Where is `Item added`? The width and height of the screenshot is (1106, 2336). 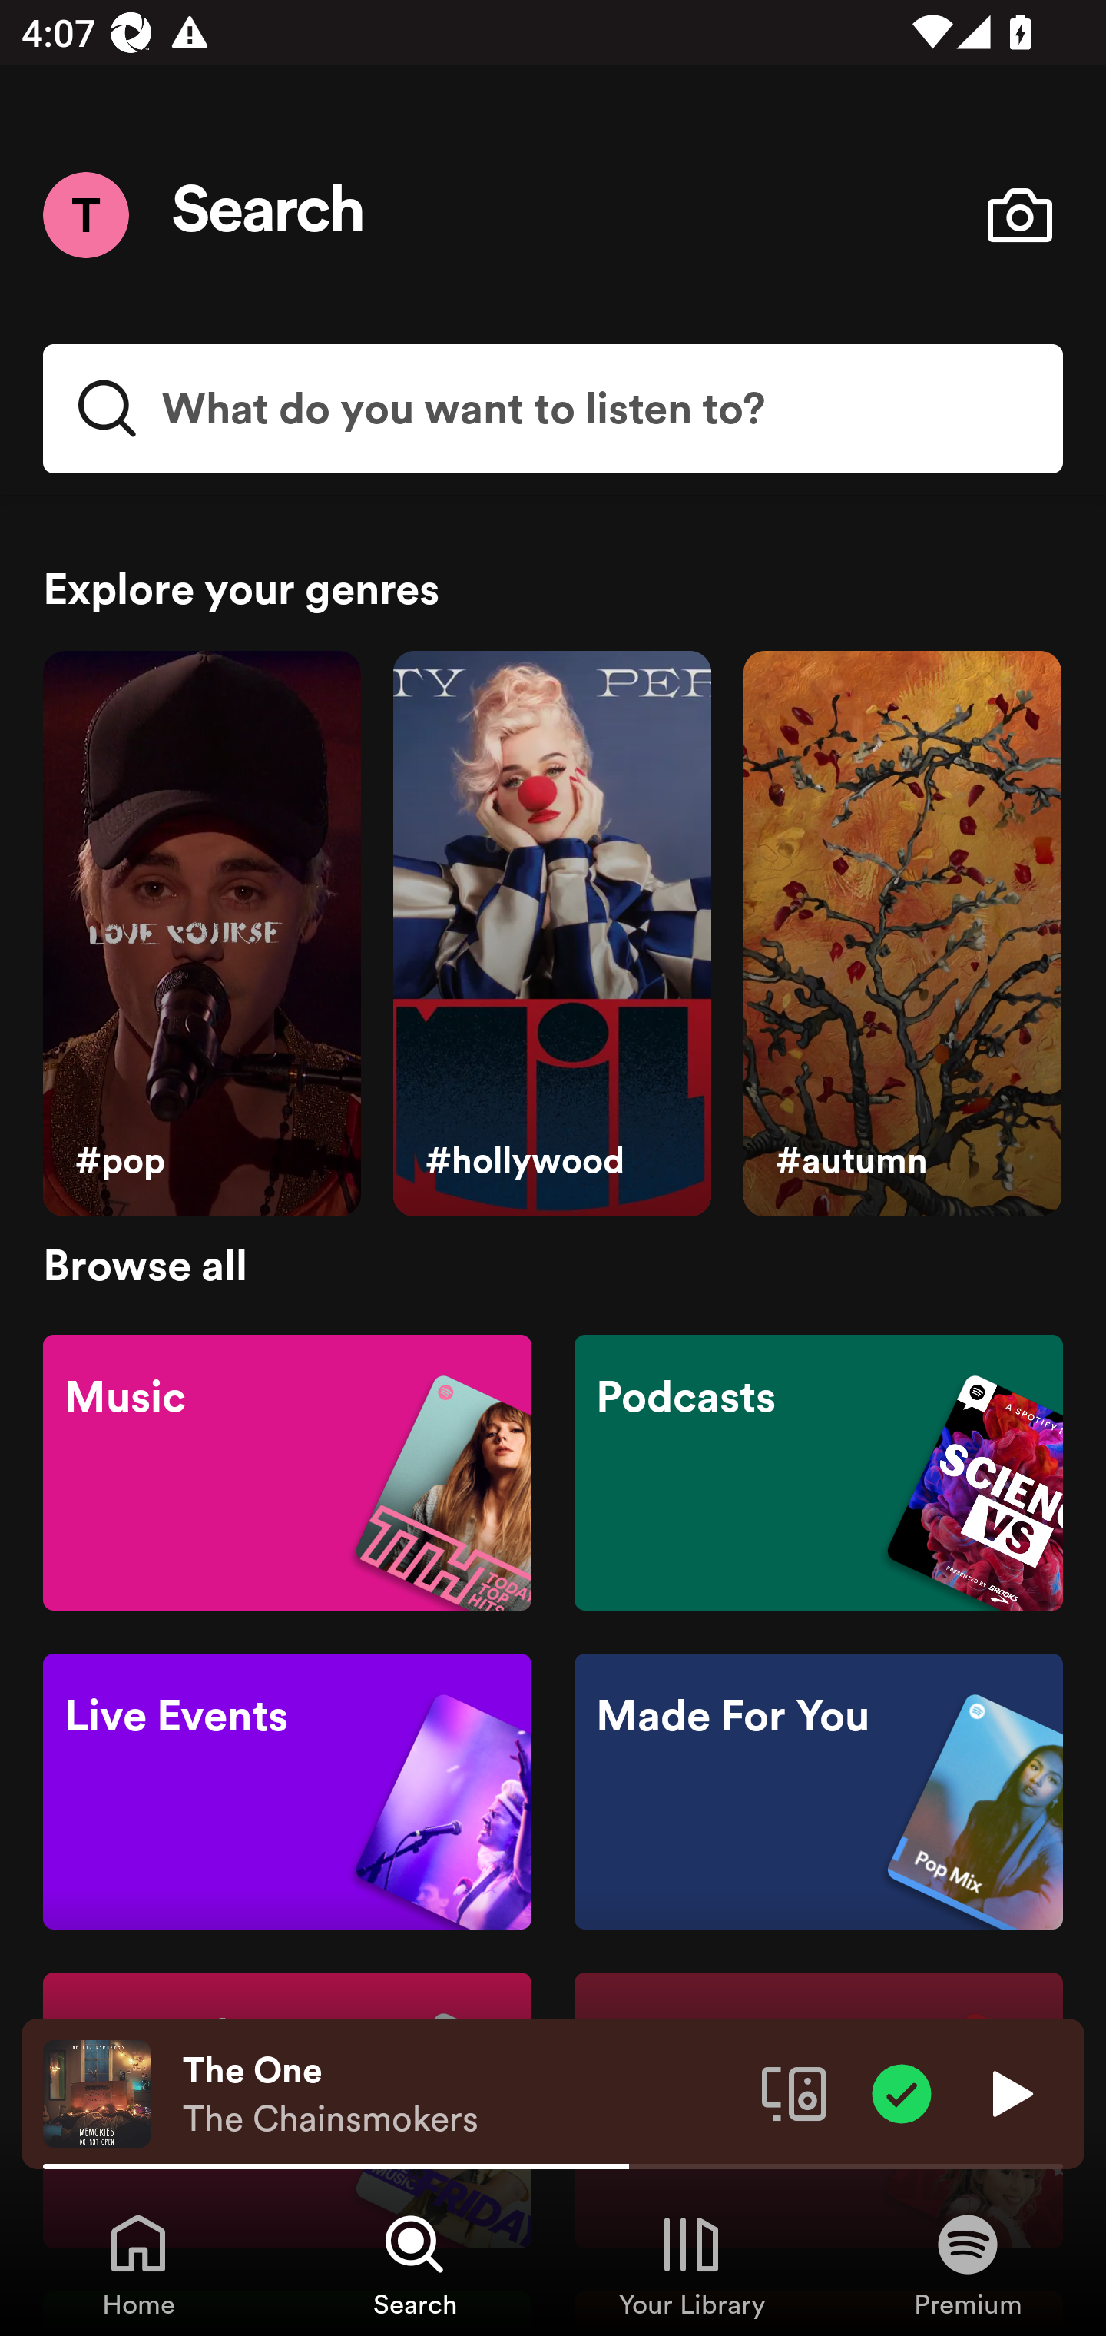
Item added is located at coordinates (902, 2092).